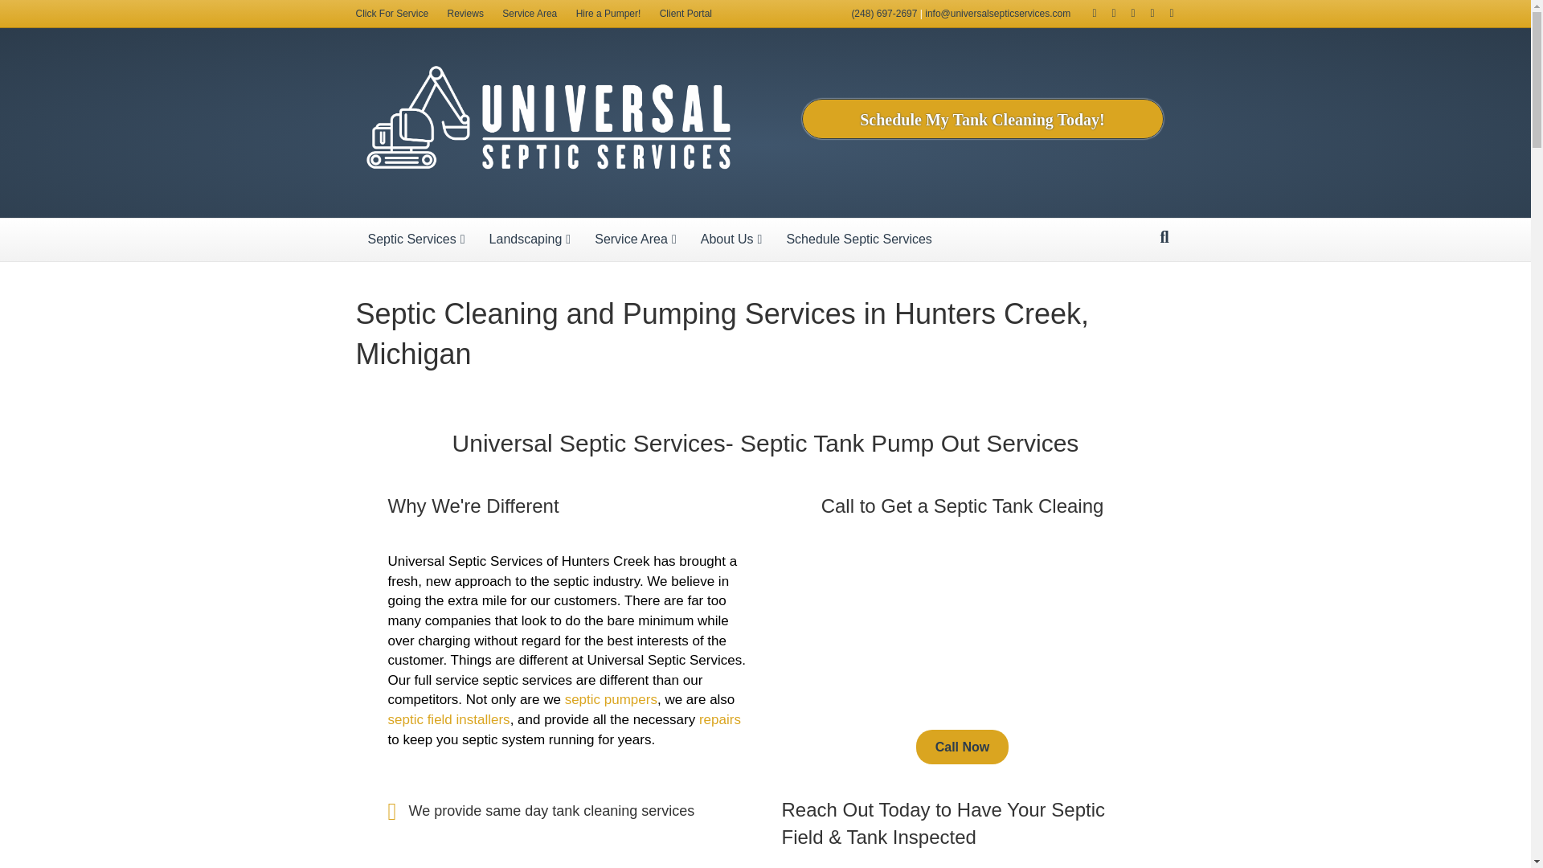  Describe the element at coordinates (1164, 12) in the screenshot. I see `Email` at that location.